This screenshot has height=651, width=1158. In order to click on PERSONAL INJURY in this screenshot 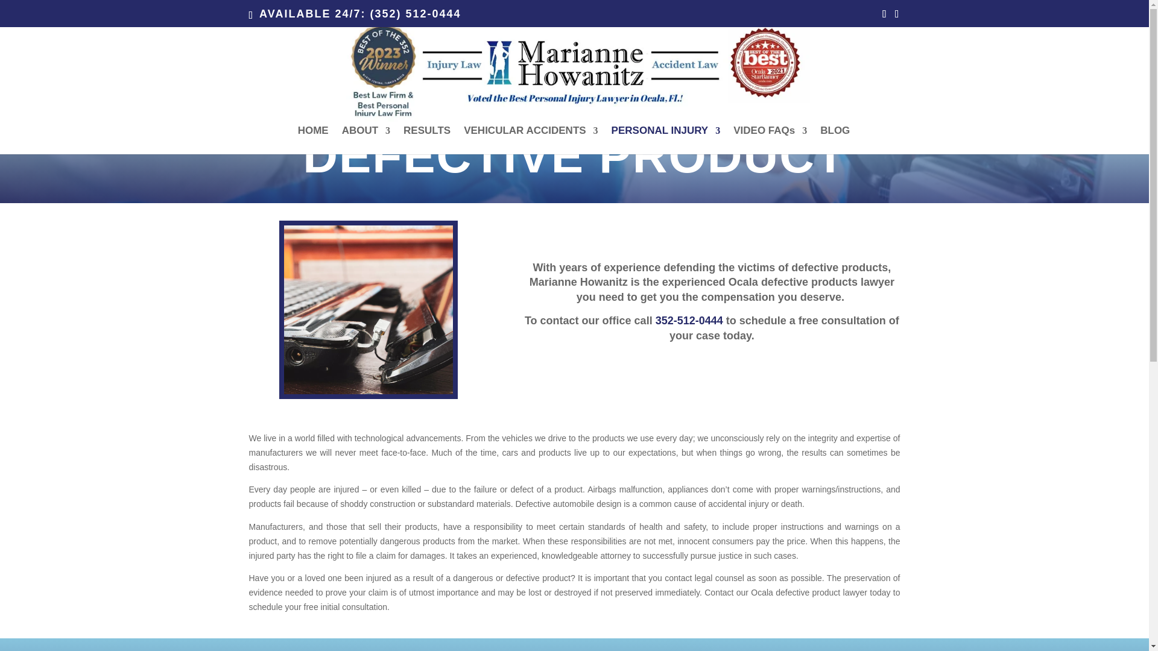, I will do `click(666, 140)`.